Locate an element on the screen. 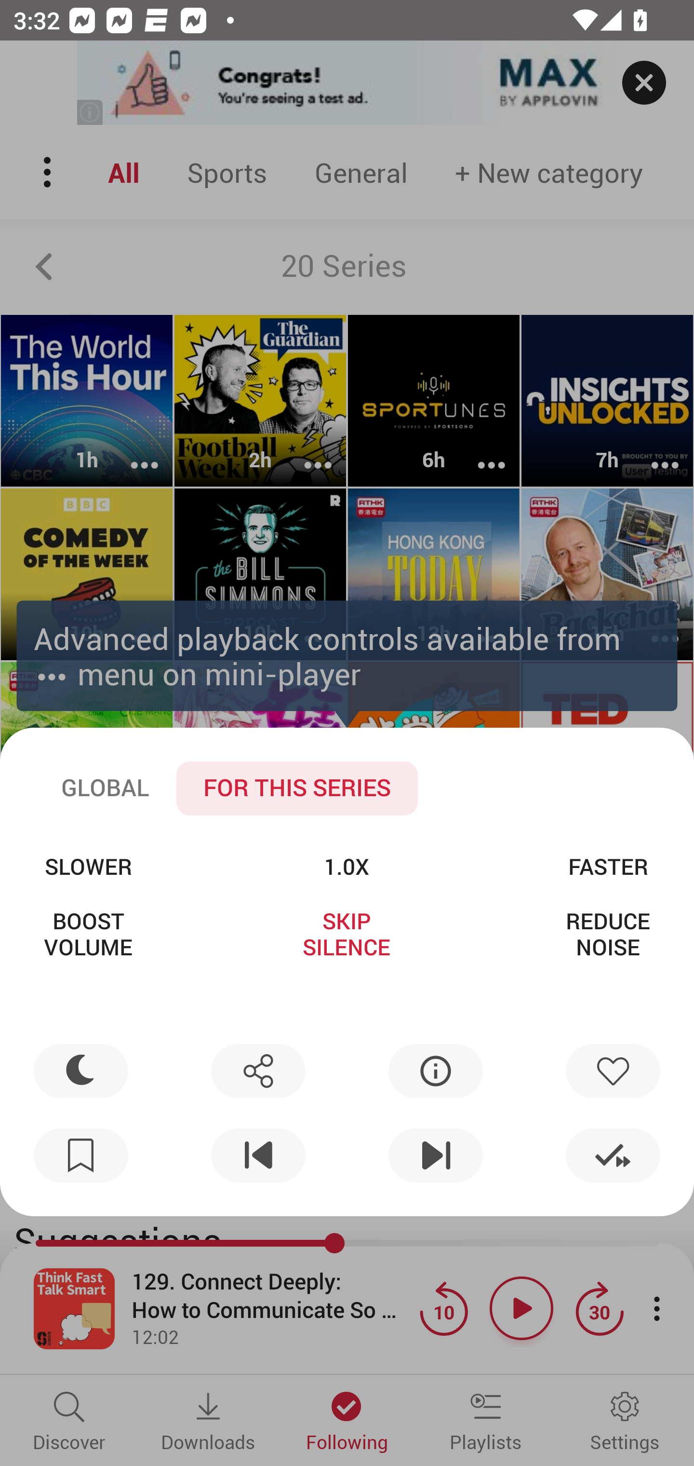 The image size is (694, 1466). Mark played and next is located at coordinates (613, 1155).